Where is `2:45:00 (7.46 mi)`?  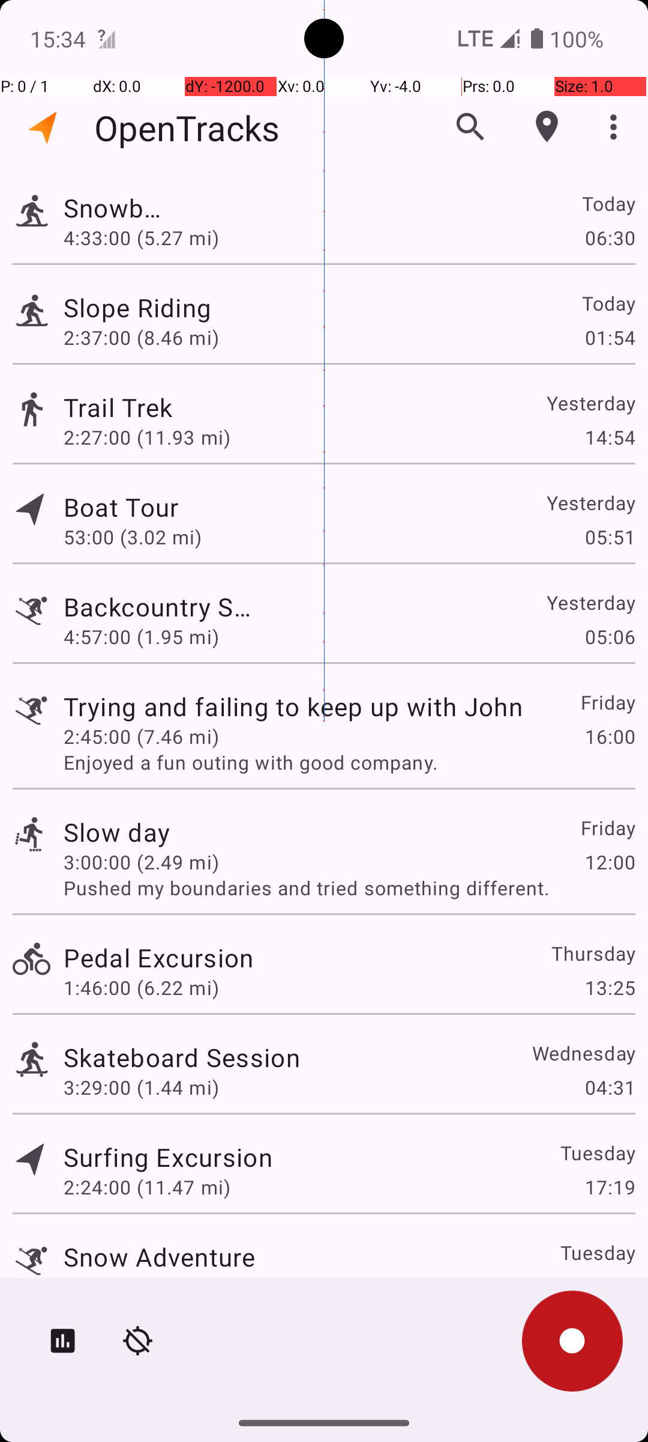 2:45:00 (7.46 mi) is located at coordinates (142, 737).